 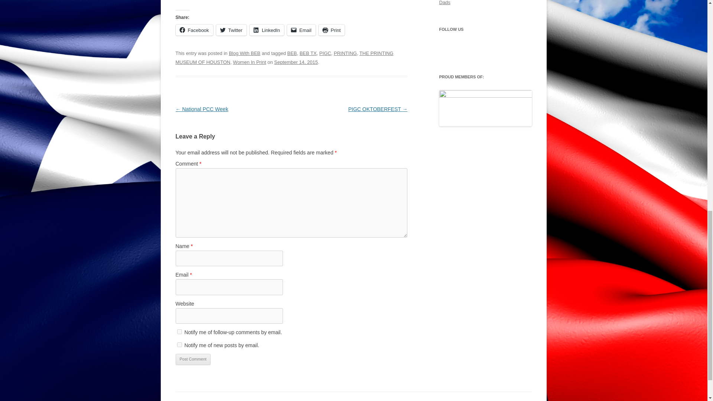 I want to click on Click to share on Twitter, so click(x=231, y=30).